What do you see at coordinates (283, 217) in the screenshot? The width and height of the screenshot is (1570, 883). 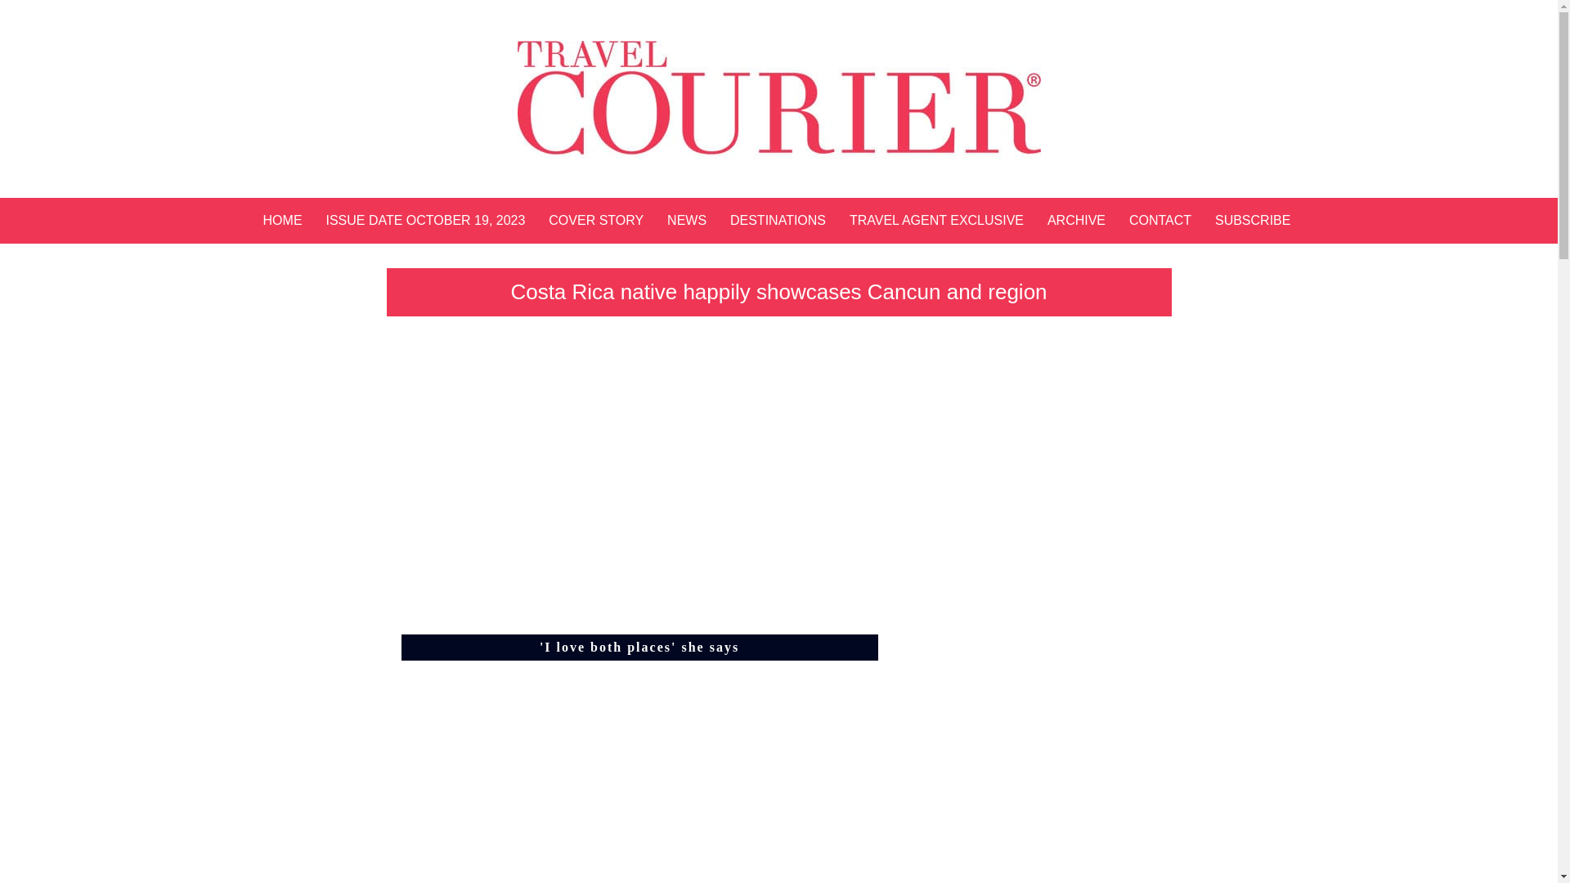 I see `HOME` at bounding box center [283, 217].